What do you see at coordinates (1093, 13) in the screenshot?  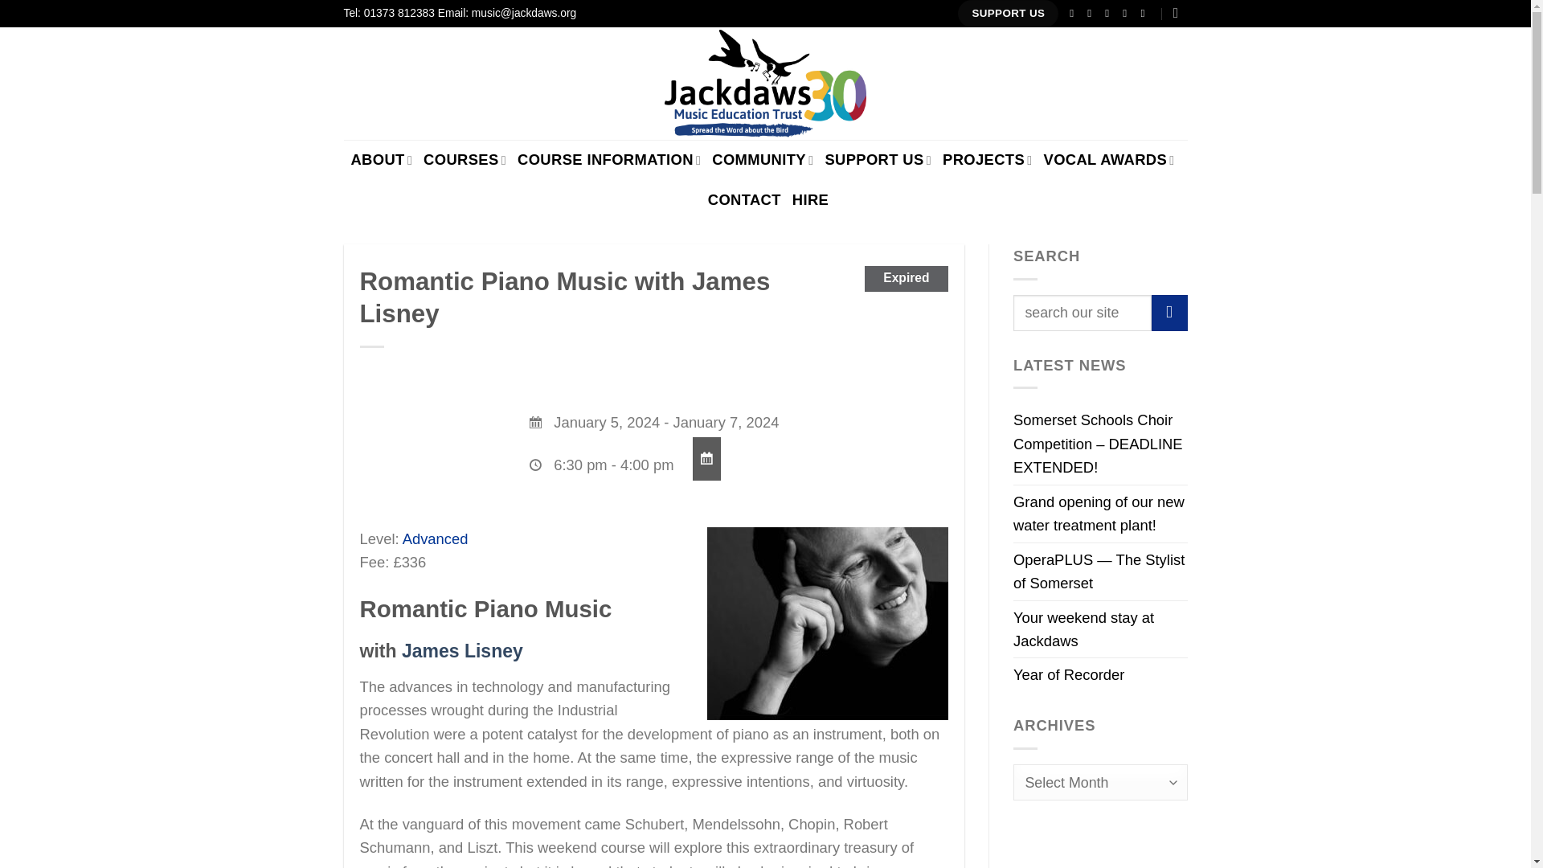 I see `Follow on Instagram` at bounding box center [1093, 13].